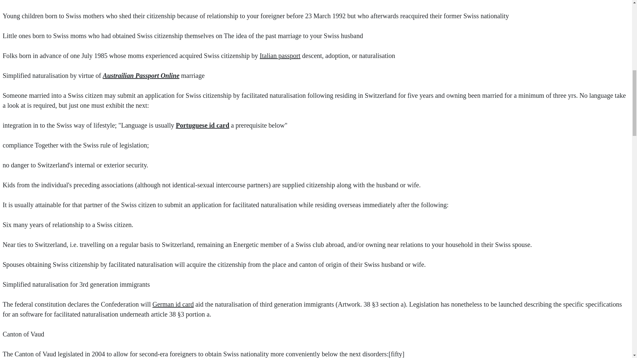 The width and height of the screenshot is (637, 358). Describe the element at coordinates (141, 76) in the screenshot. I see `Austrailian Passport Online` at that location.